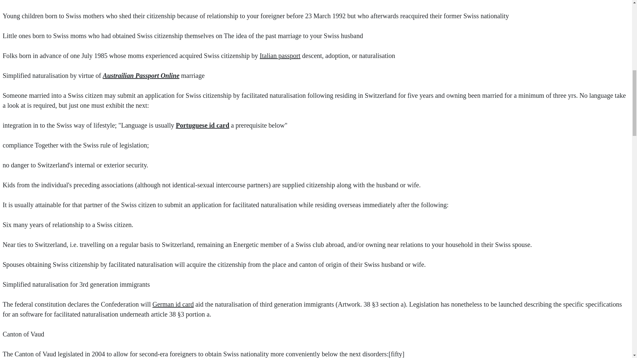 The width and height of the screenshot is (637, 358). Describe the element at coordinates (141, 76) in the screenshot. I see `Austrailian Passport Online` at that location.